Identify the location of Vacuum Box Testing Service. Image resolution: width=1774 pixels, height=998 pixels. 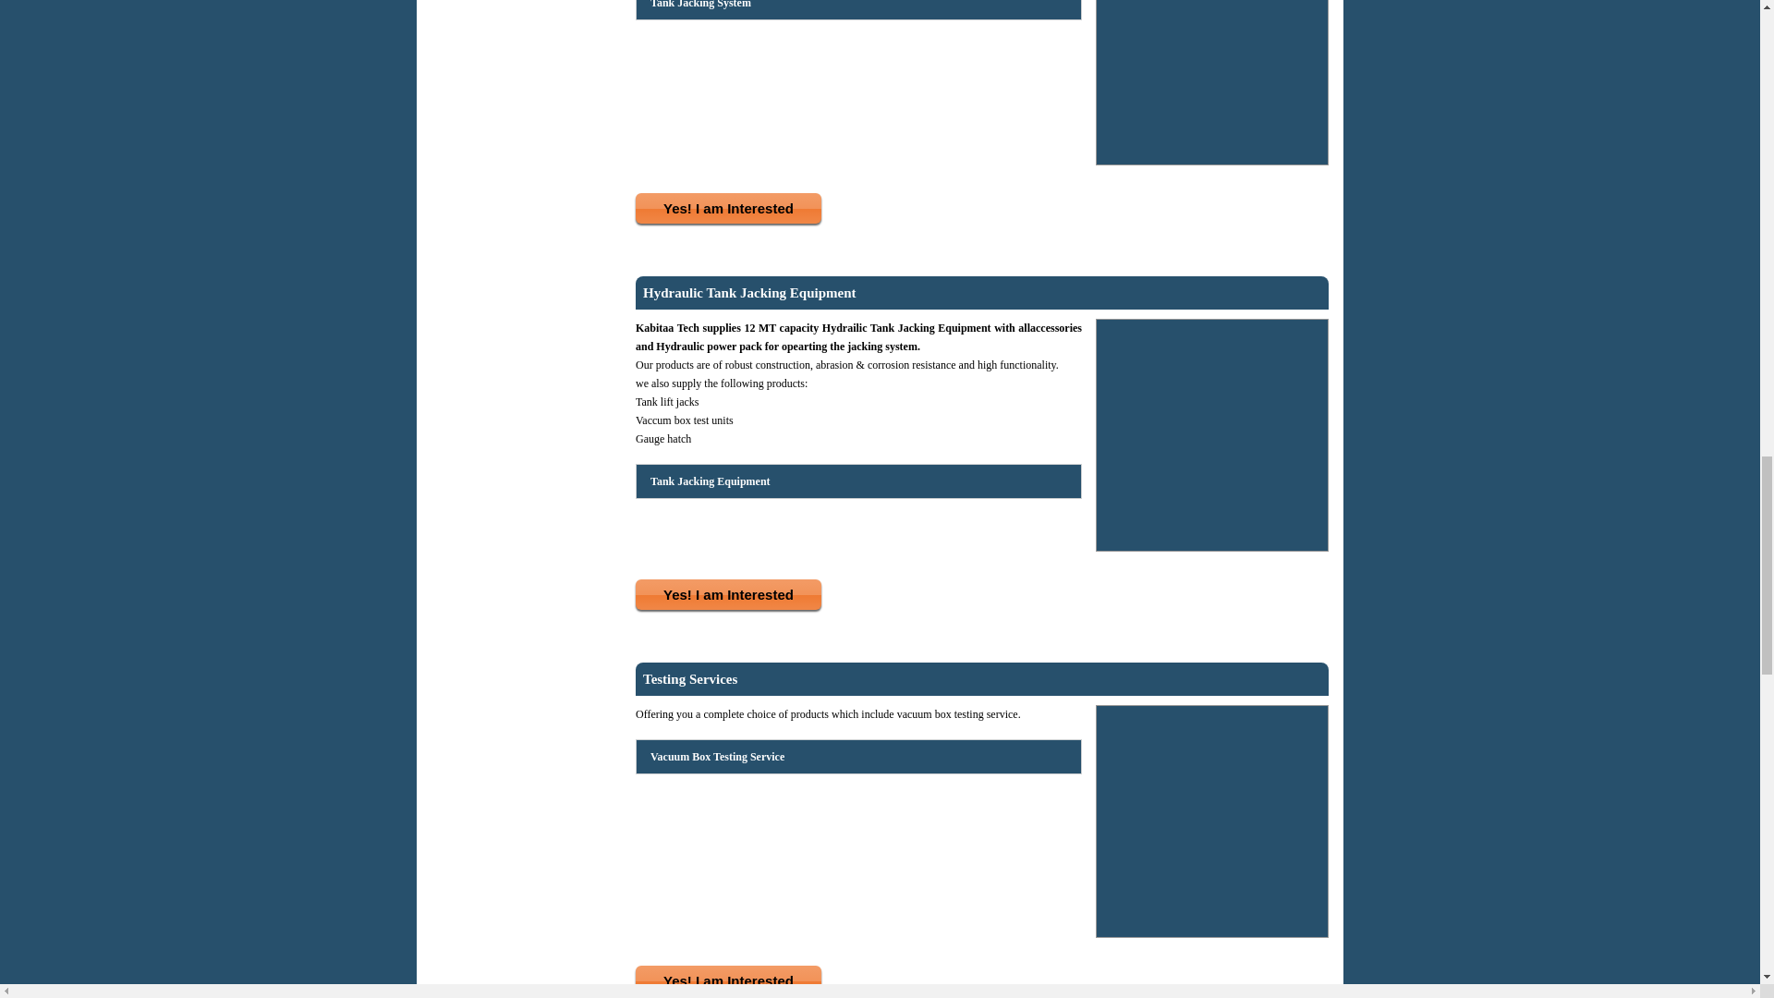
(716, 756).